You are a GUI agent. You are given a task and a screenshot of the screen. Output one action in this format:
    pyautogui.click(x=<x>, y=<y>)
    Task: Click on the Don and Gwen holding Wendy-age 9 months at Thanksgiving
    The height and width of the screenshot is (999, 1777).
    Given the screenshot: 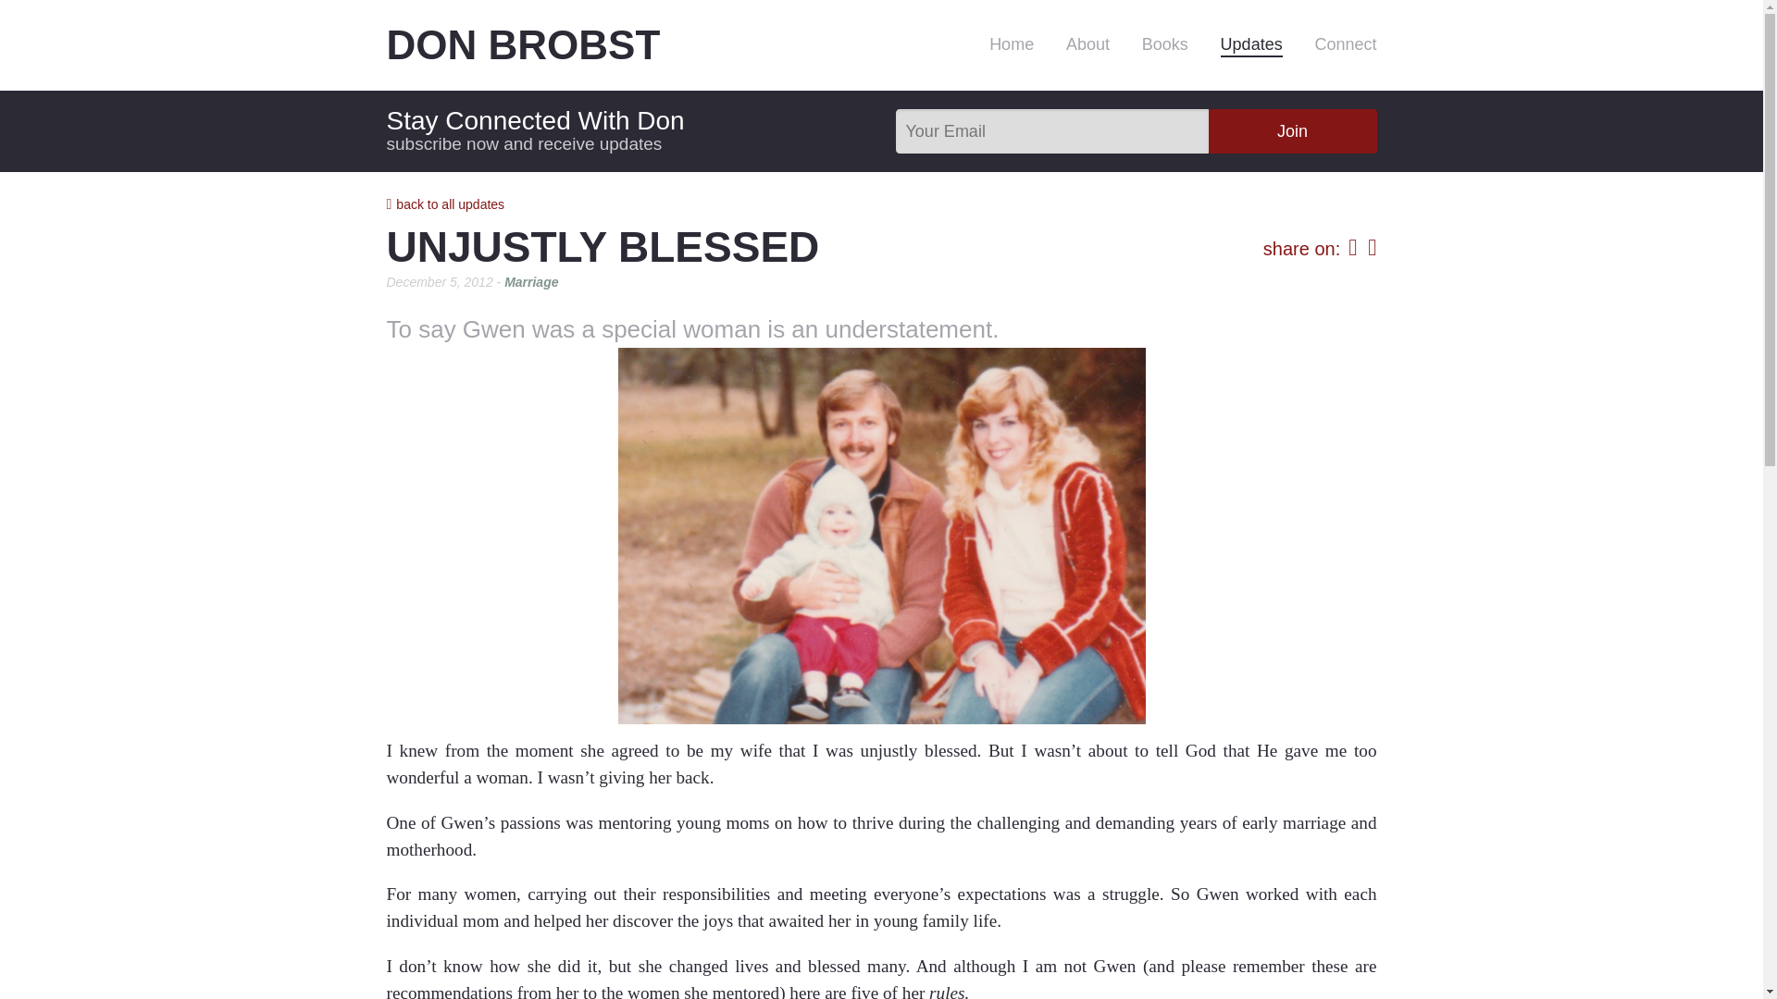 What is the action you would take?
    pyautogui.click(x=882, y=536)
    